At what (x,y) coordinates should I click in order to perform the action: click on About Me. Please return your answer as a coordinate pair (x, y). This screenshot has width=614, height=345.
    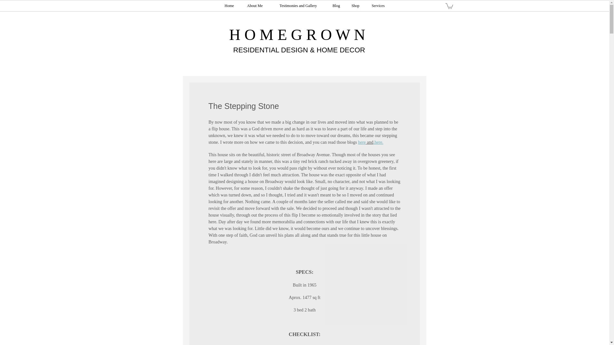
    Looking at the image, I should click on (255, 6).